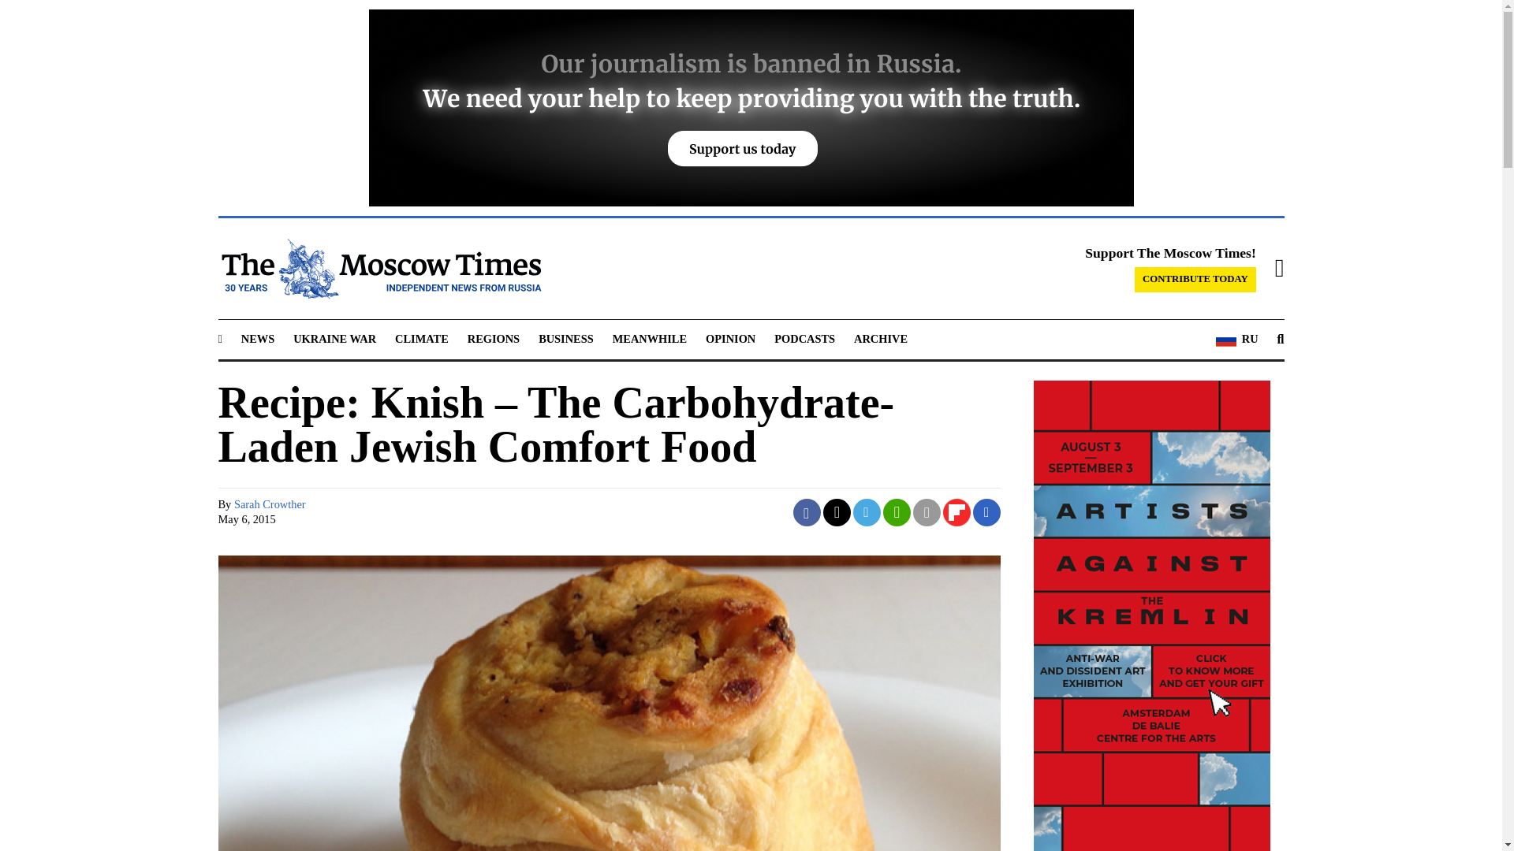 Image resolution: width=1514 pixels, height=851 pixels. Describe the element at coordinates (1195, 280) in the screenshot. I see `CONTRIBUTE TODAY` at that location.